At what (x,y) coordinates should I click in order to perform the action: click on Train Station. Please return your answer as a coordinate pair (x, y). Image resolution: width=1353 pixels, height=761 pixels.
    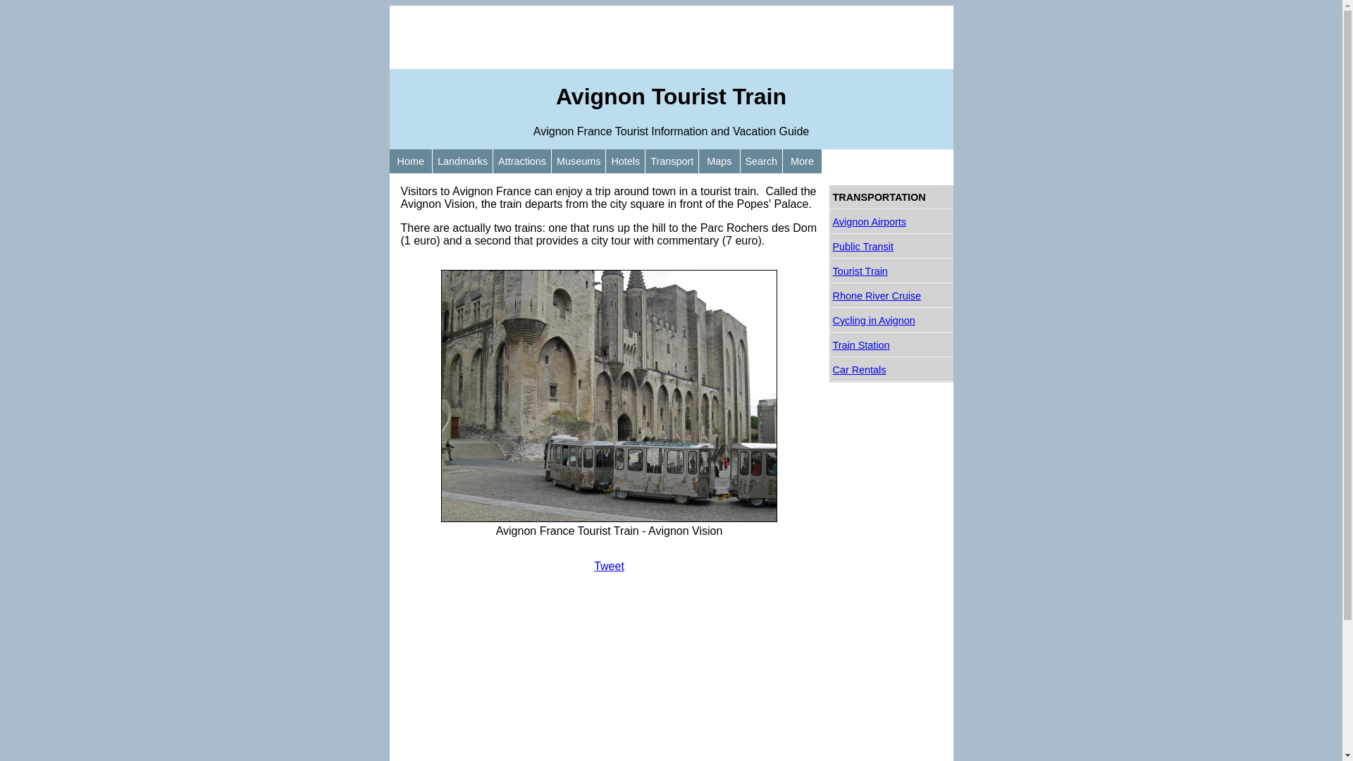
    Looking at the image, I should click on (891, 345).